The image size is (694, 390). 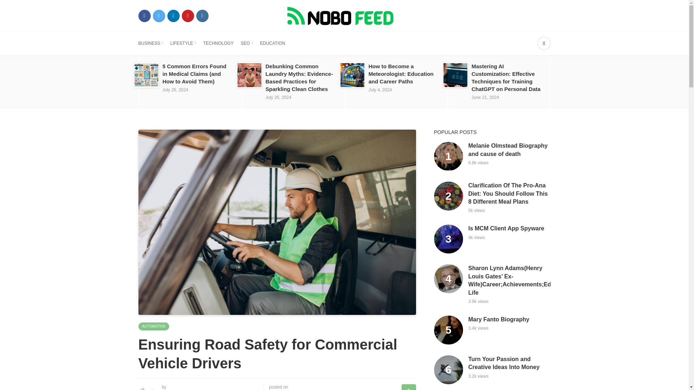 What do you see at coordinates (154, 326) in the screenshot?
I see `View all posts in Automotive` at bounding box center [154, 326].